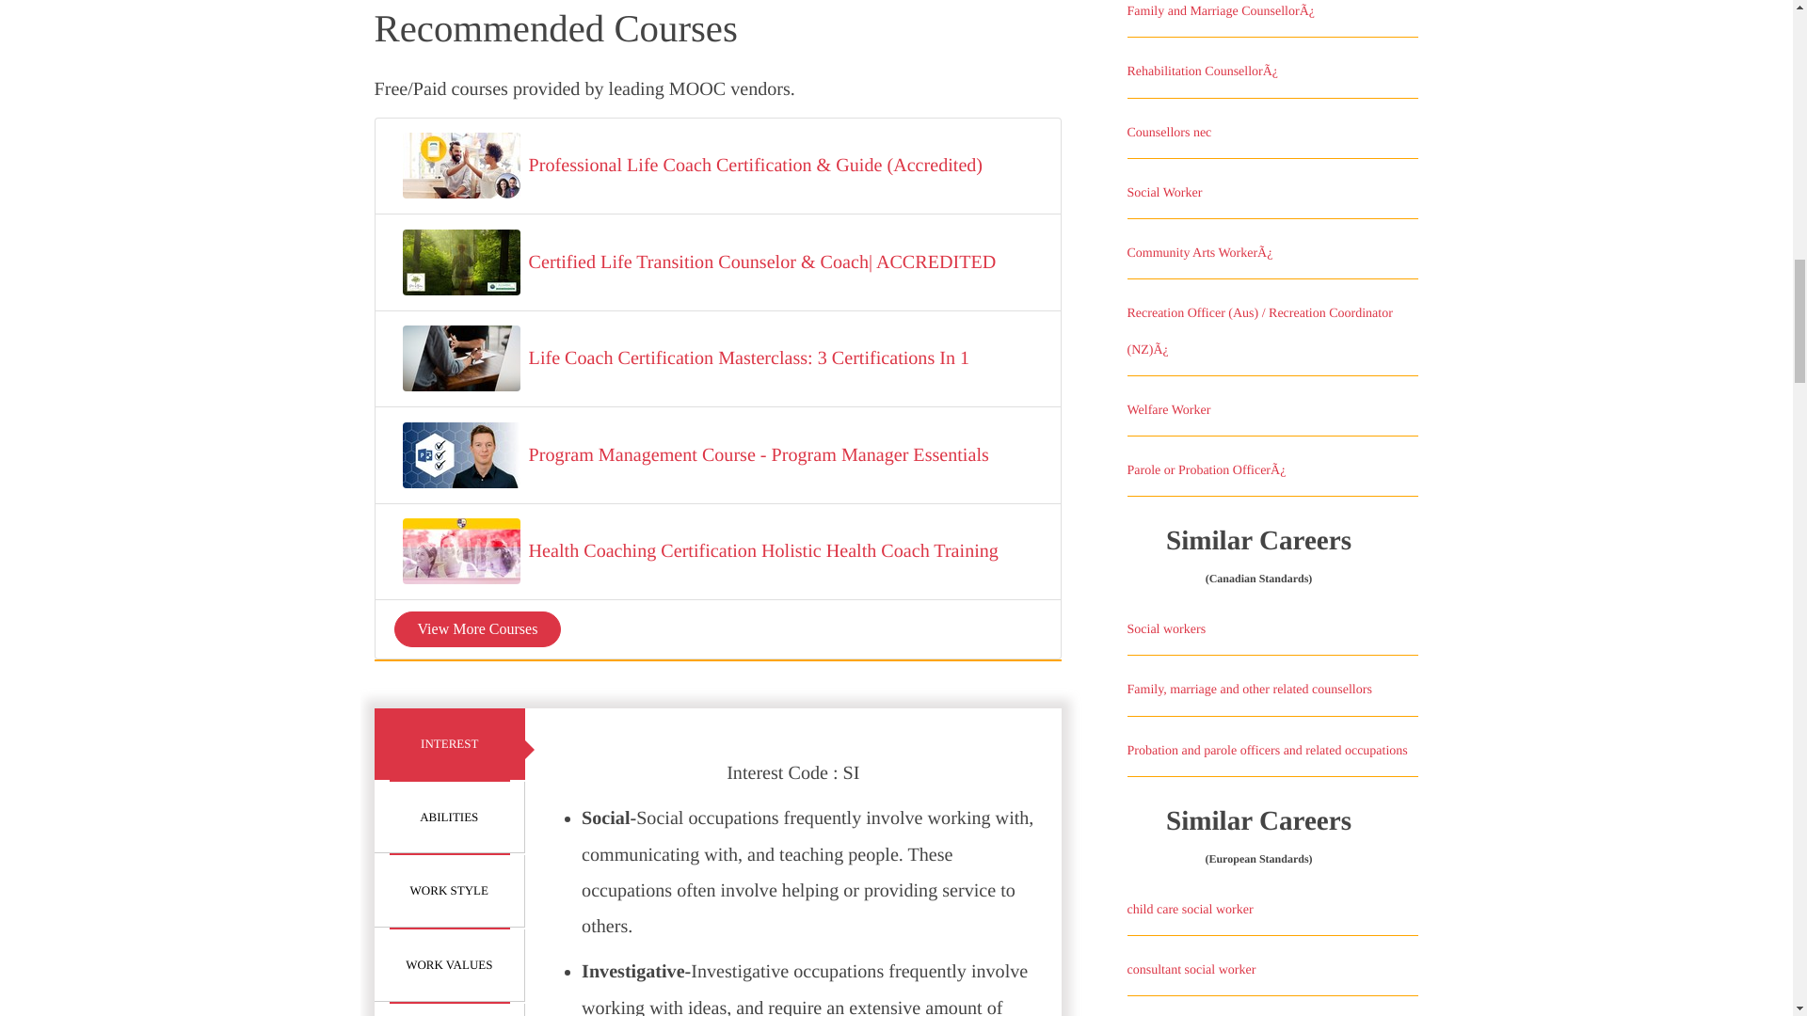 This screenshot has height=1016, width=1807. I want to click on Program Management Course - Program Manager Essentials, so click(759, 455).